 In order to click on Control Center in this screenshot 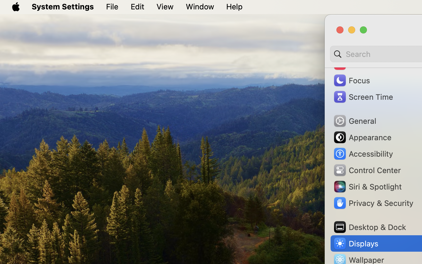, I will do `click(367, 170)`.